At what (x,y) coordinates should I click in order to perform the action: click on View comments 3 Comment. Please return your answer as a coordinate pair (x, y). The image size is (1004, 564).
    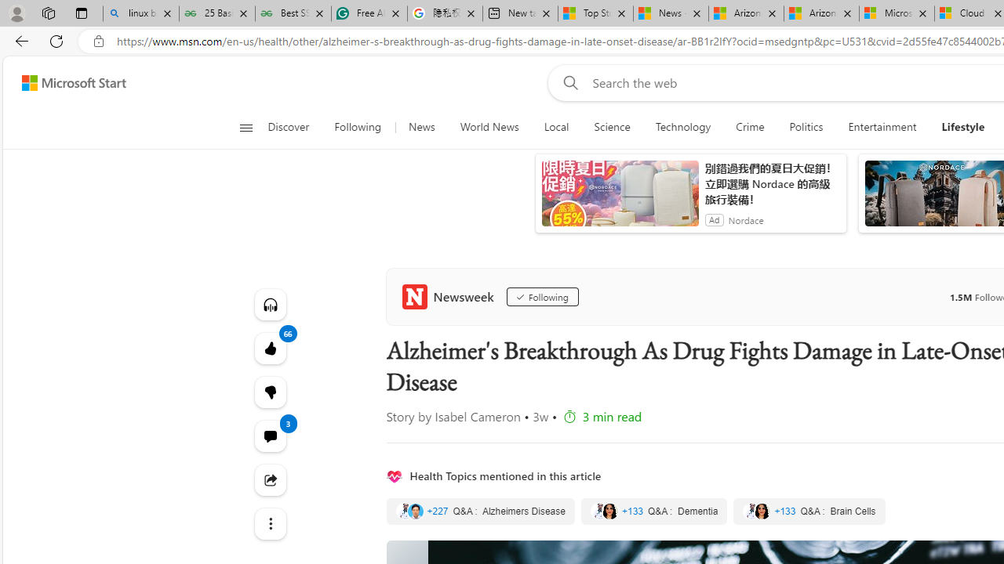
    Looking at the image, I should click on (270, 436).